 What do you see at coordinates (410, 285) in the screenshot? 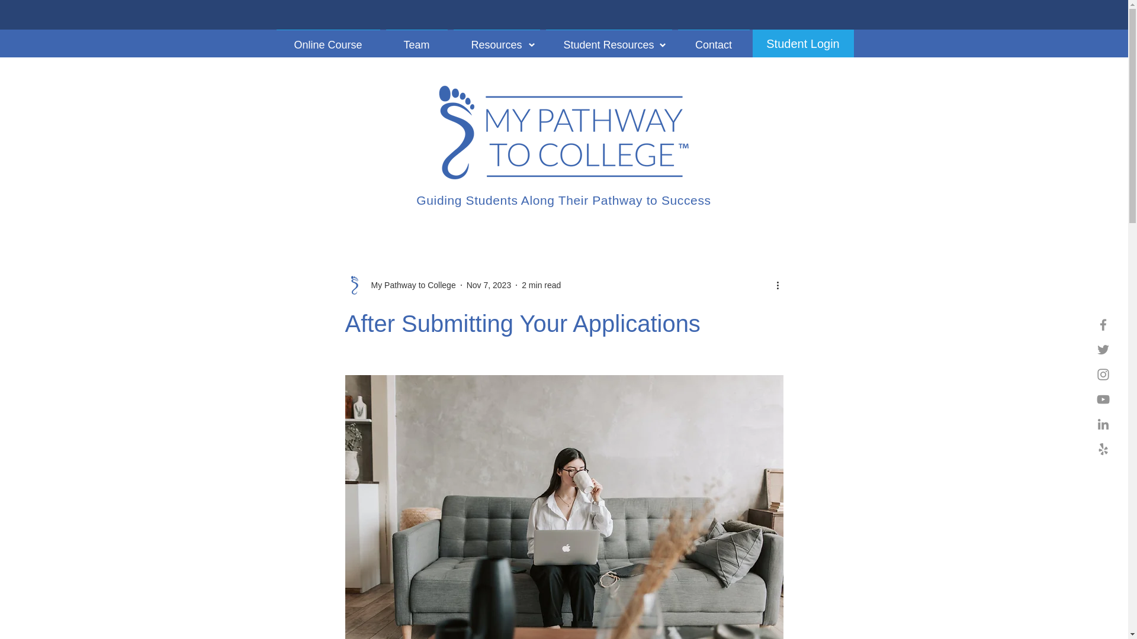
I see `My Pathway to College` at bounding box center [410, 285].